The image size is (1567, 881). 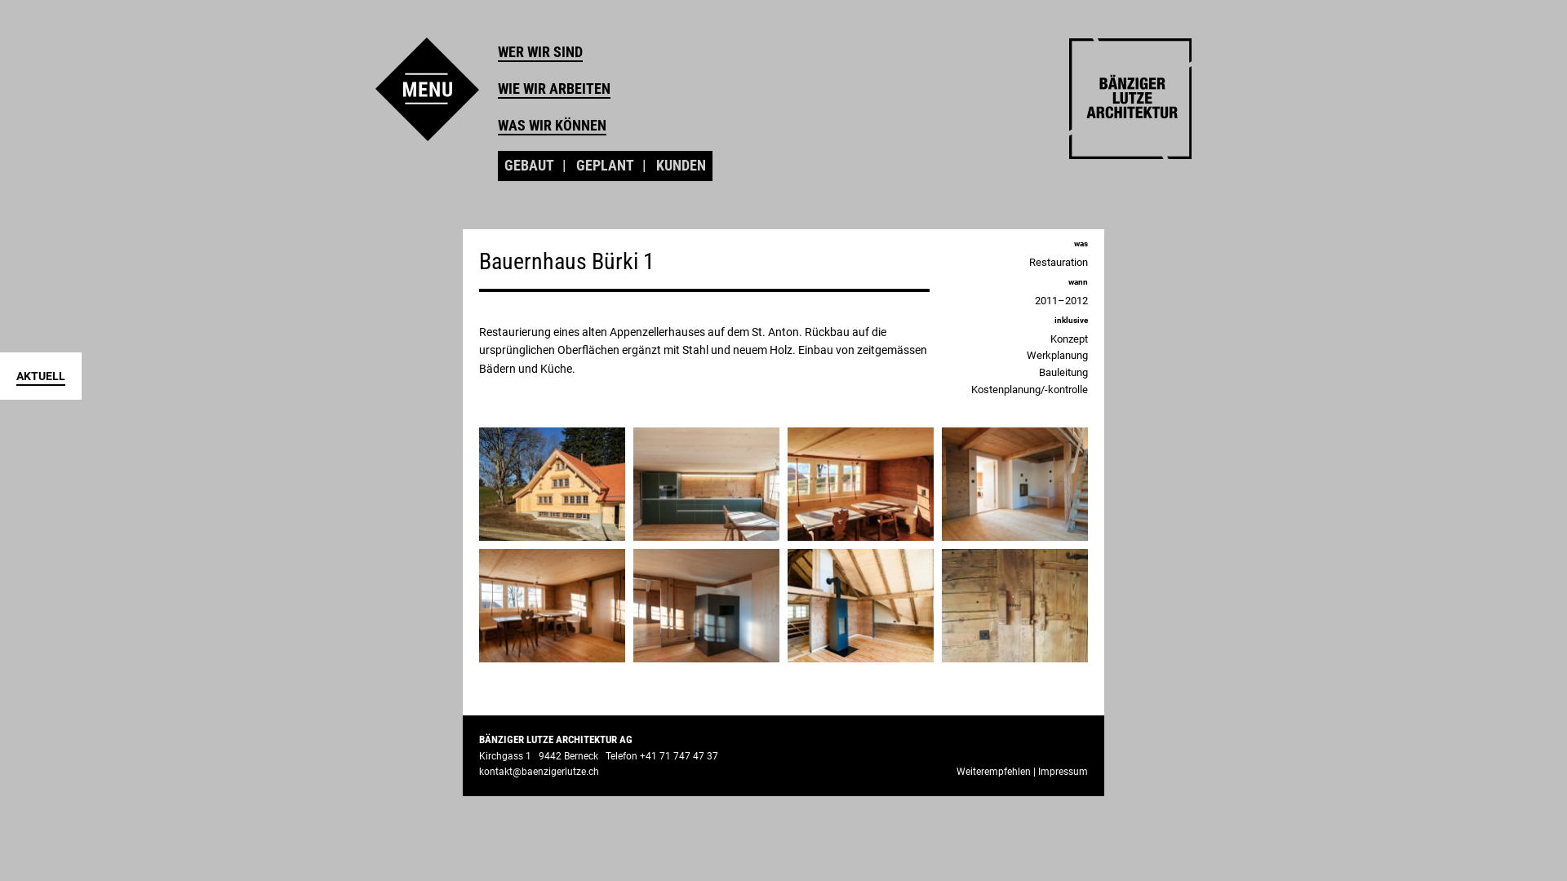 I want to click on Stube, so click(x=552, y=604).